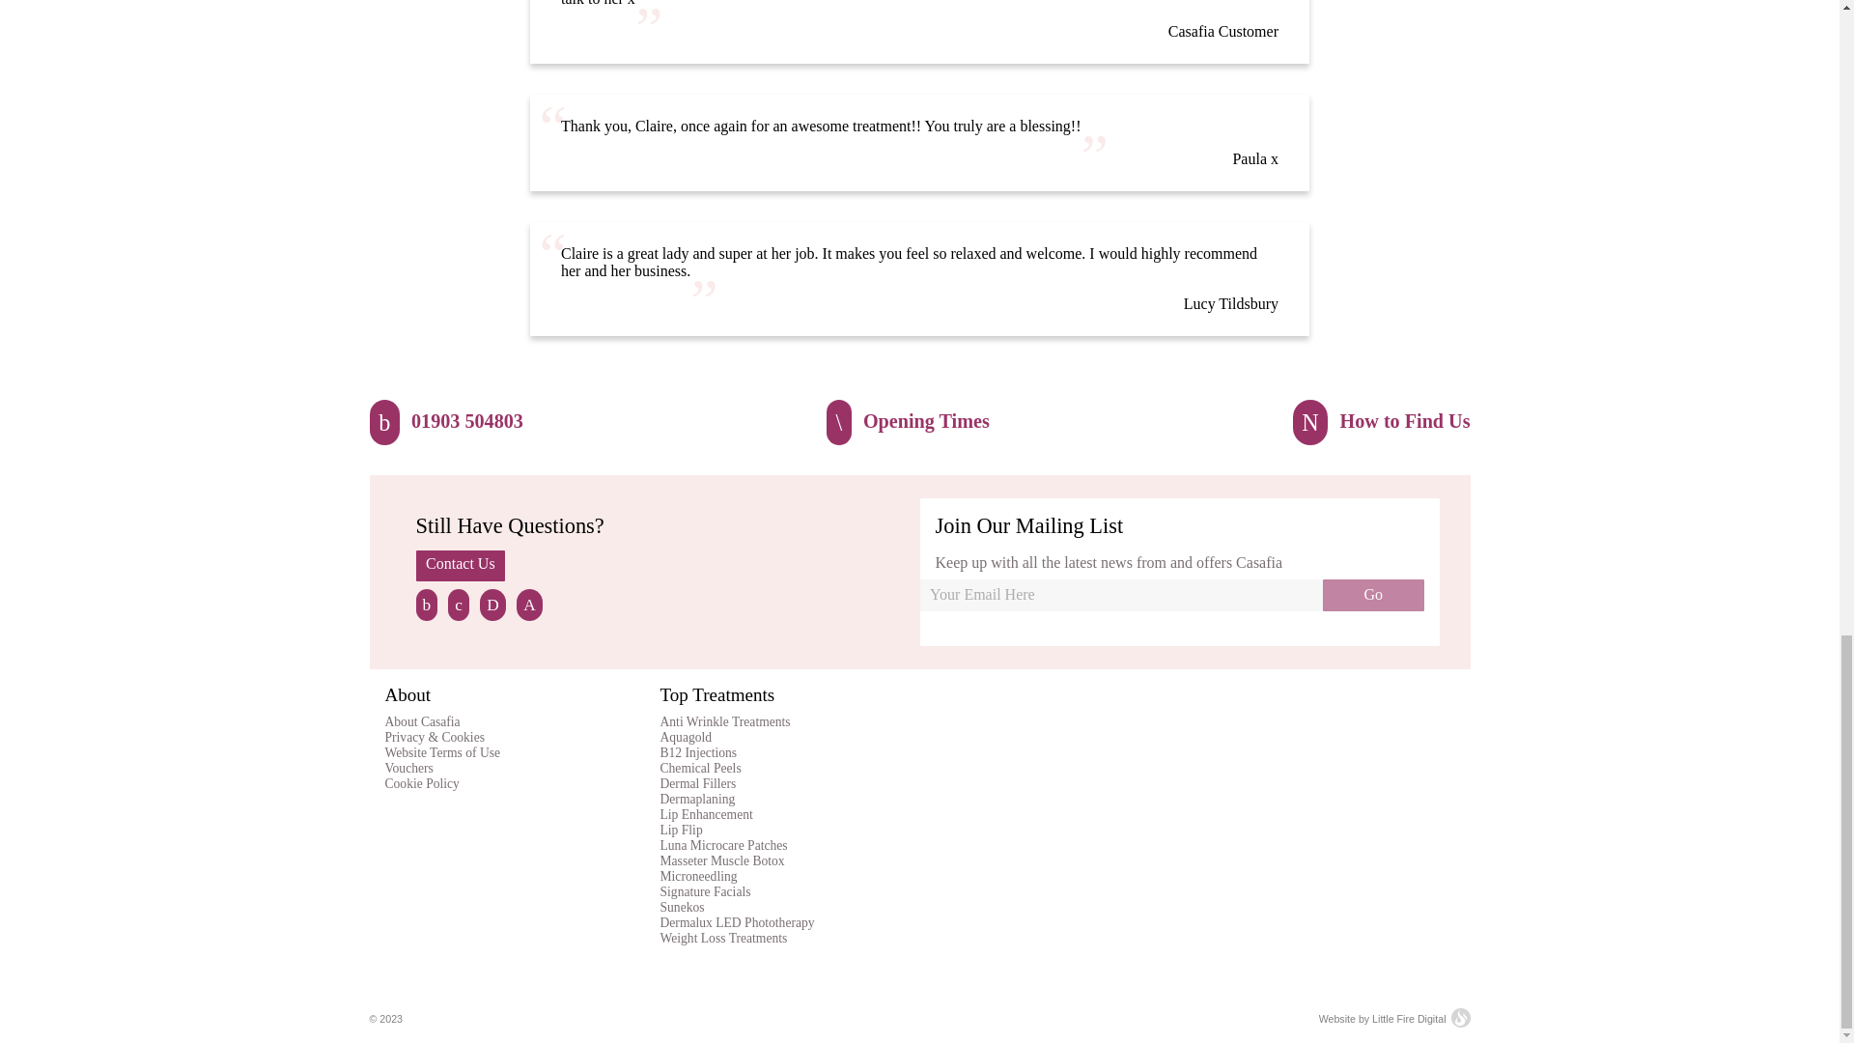 This screenshot has height=1043, width=1854. What do you see at coordinates (701, 769) in the screenshot?
I see `Chemical Peels` at bounding box center [701, 769].